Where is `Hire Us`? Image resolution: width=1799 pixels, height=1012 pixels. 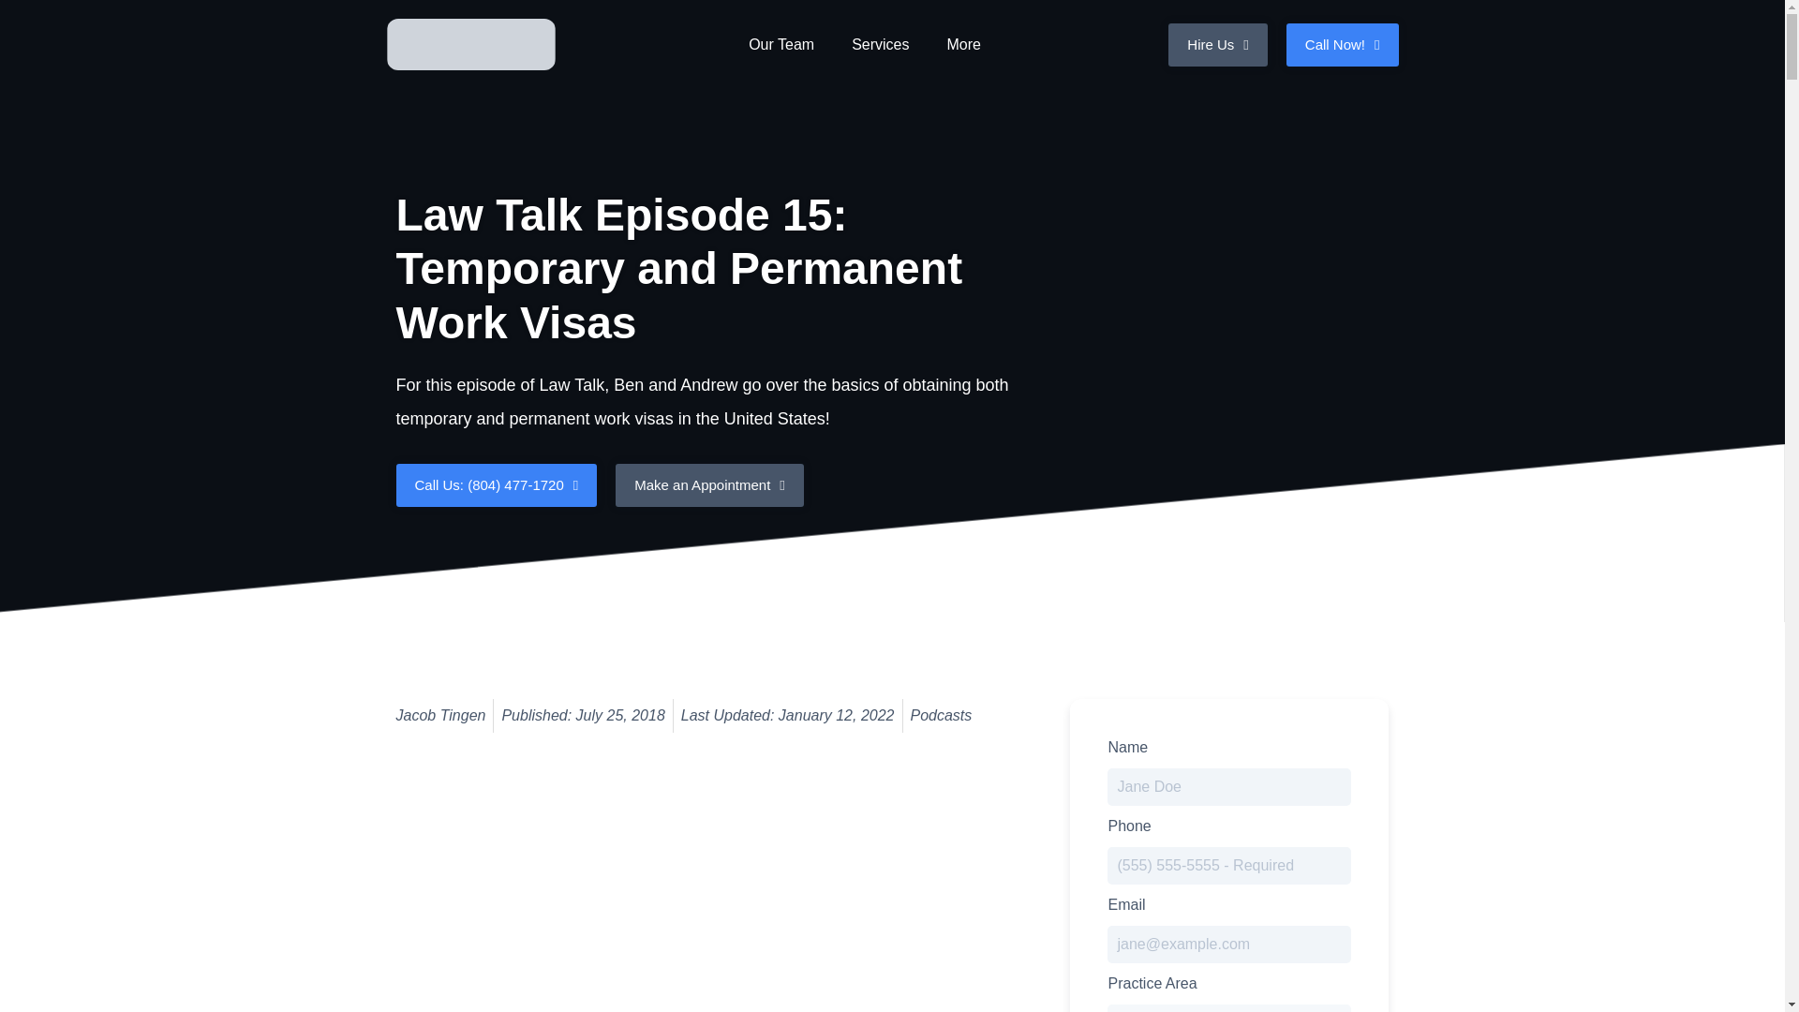
Hire Us is located at coordinates (1218, 43).